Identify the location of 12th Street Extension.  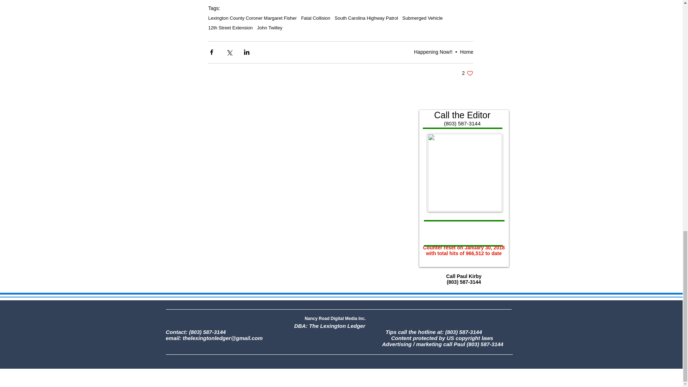
(230, 28).